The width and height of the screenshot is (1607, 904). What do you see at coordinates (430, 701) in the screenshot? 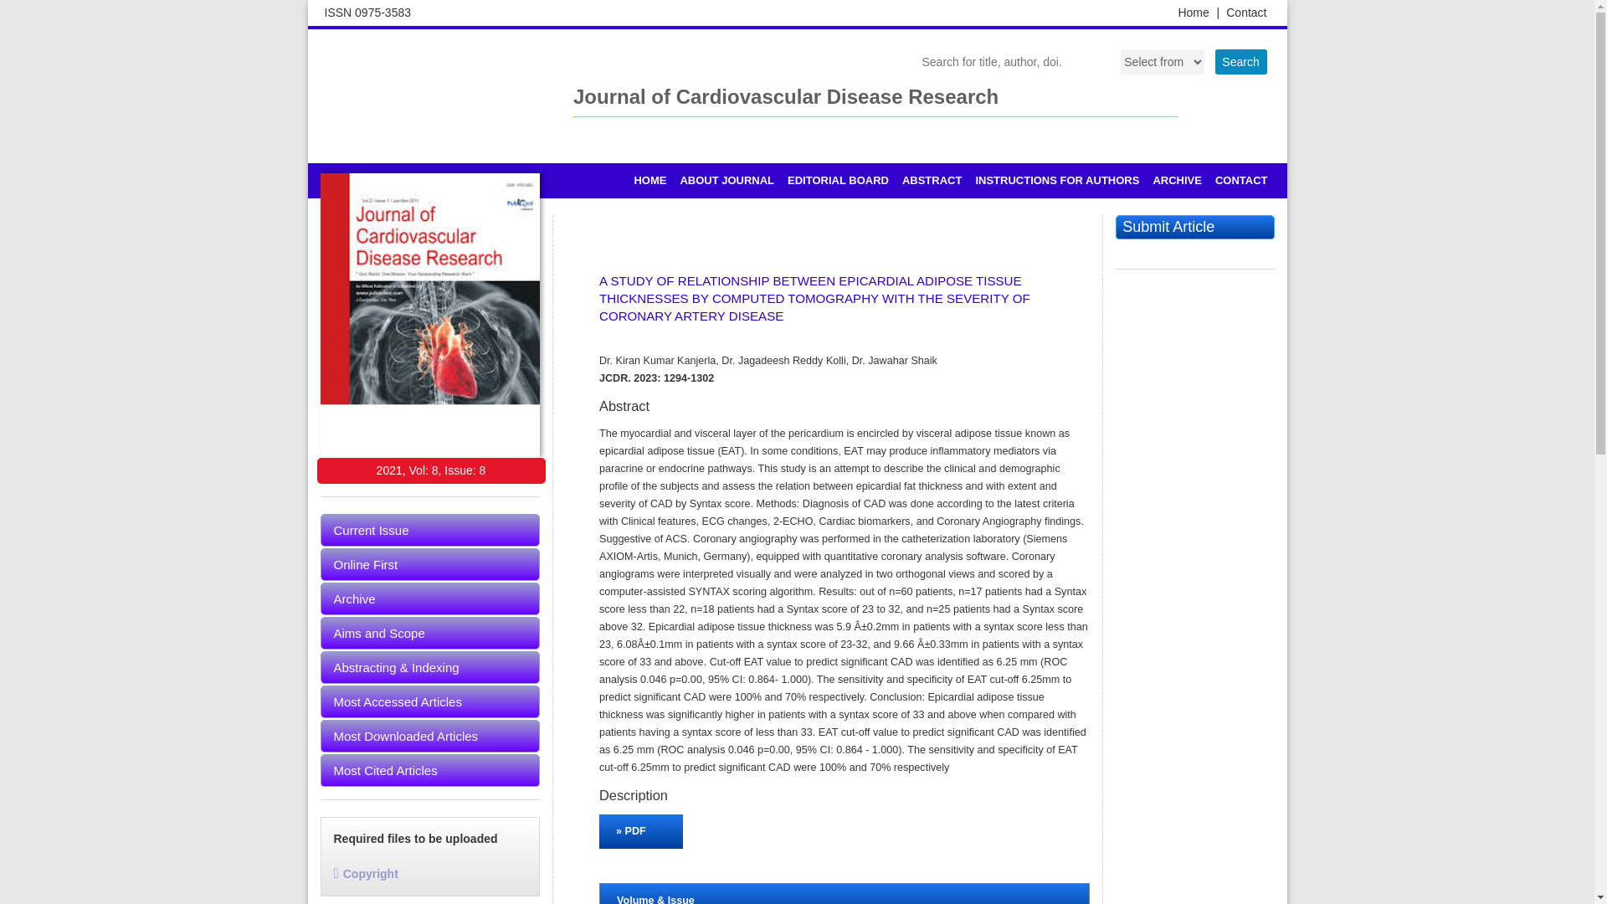
I see `Most Accessed Articles` at bounding box center [430, 701].